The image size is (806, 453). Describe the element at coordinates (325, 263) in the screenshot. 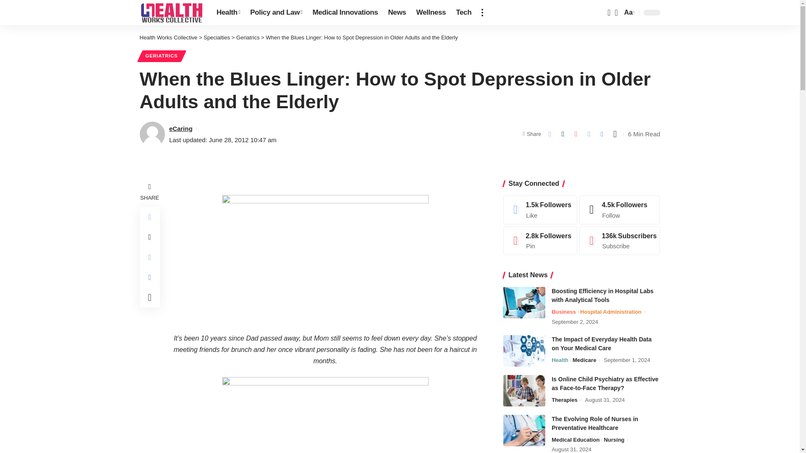

I see `How-To-Deal-With-Depression-In-The-Elderly` at that location.